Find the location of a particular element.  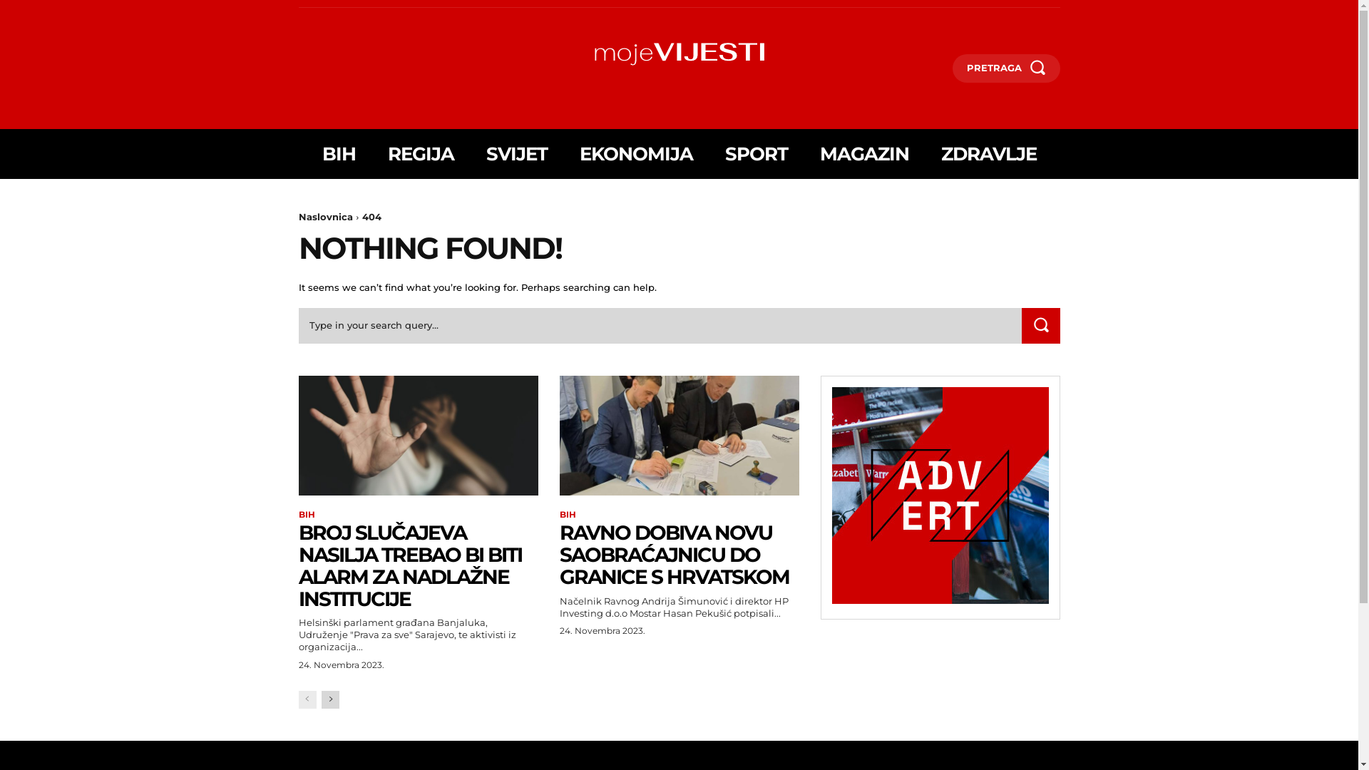

MAGAZIN is located at coordinates (864, 154).